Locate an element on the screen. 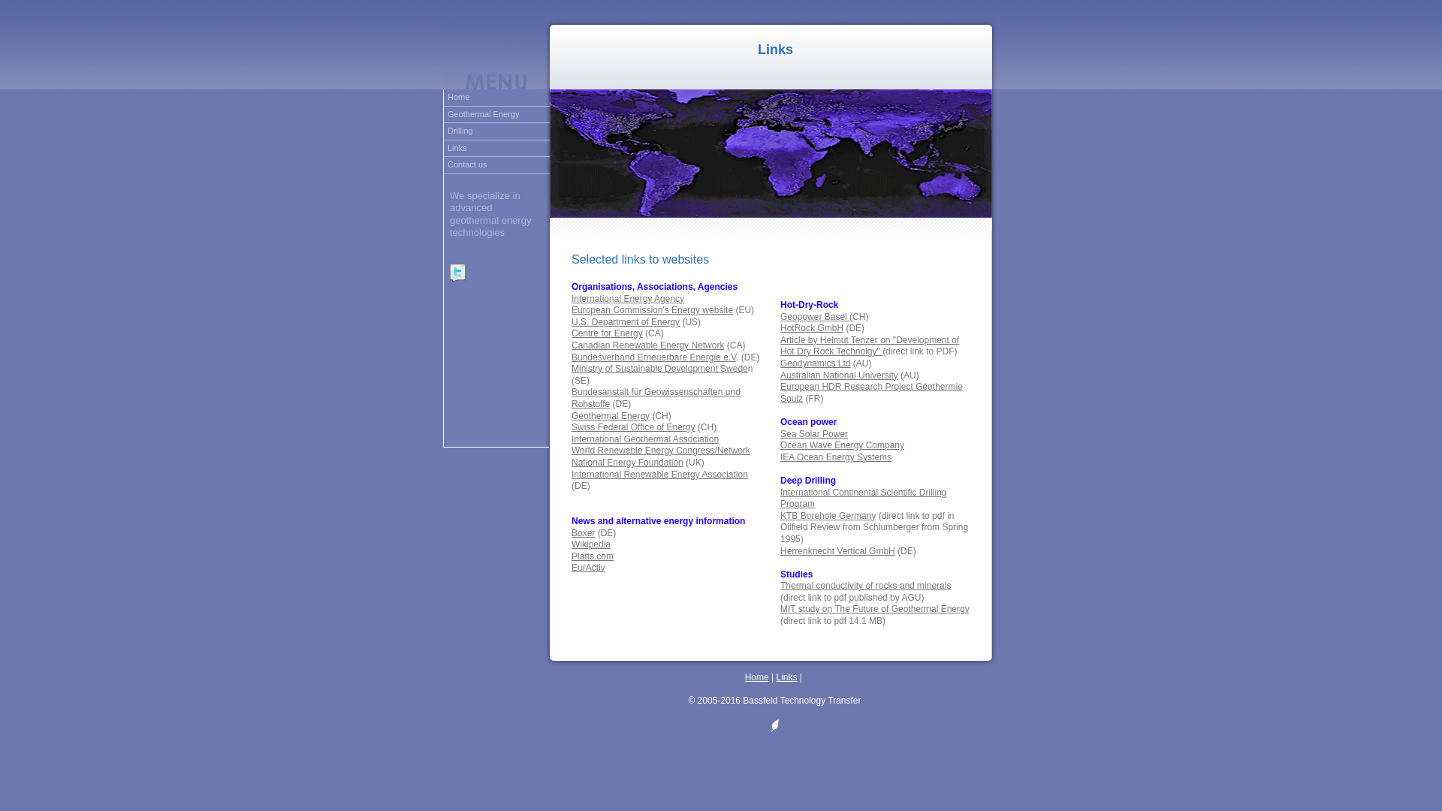 Image resolution: width=1442 pixels, height=811 pixels. International Renewable Energy Association is located at coordinates (659, 475).